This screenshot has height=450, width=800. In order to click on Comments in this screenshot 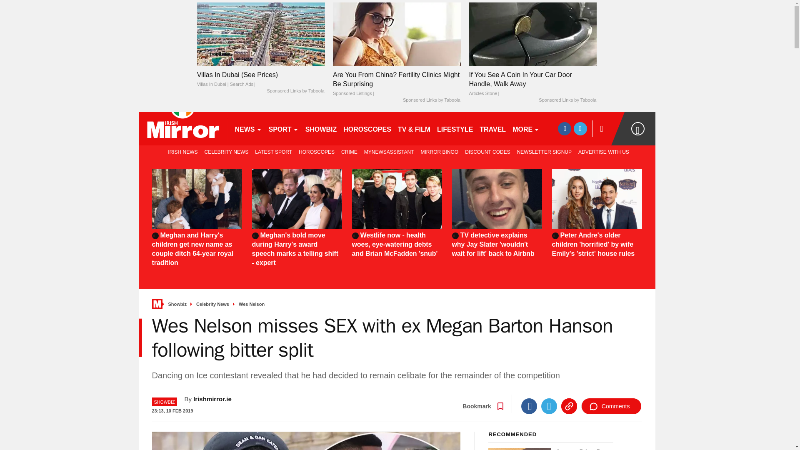, I will do `click(611, 406)`.